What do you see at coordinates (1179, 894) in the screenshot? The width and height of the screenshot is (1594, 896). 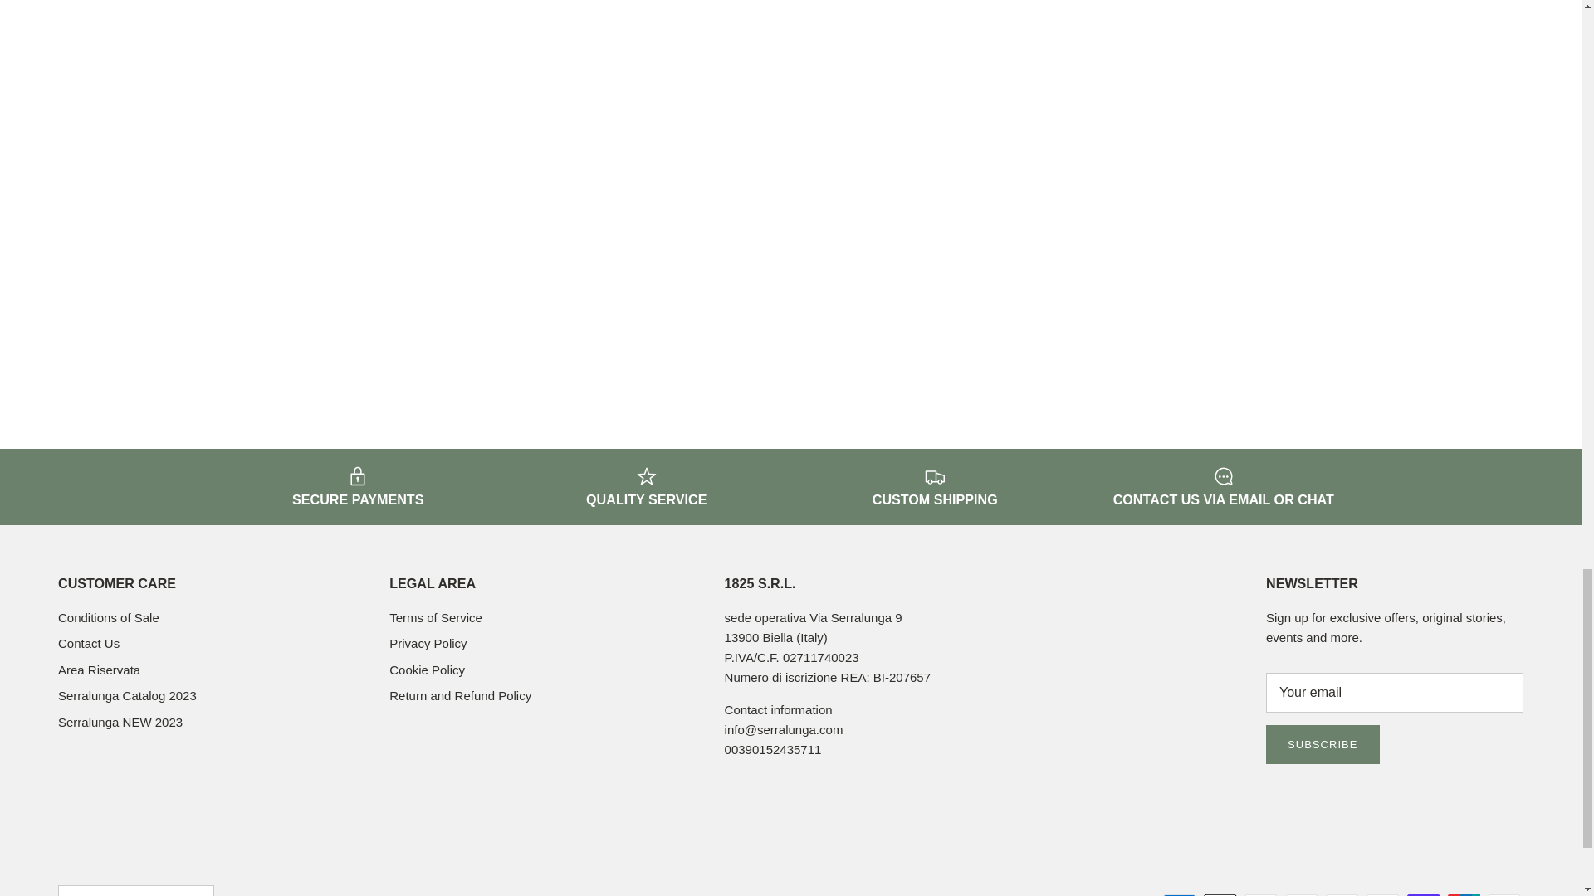 I see `American Express` at bounding box center [1179, 894].